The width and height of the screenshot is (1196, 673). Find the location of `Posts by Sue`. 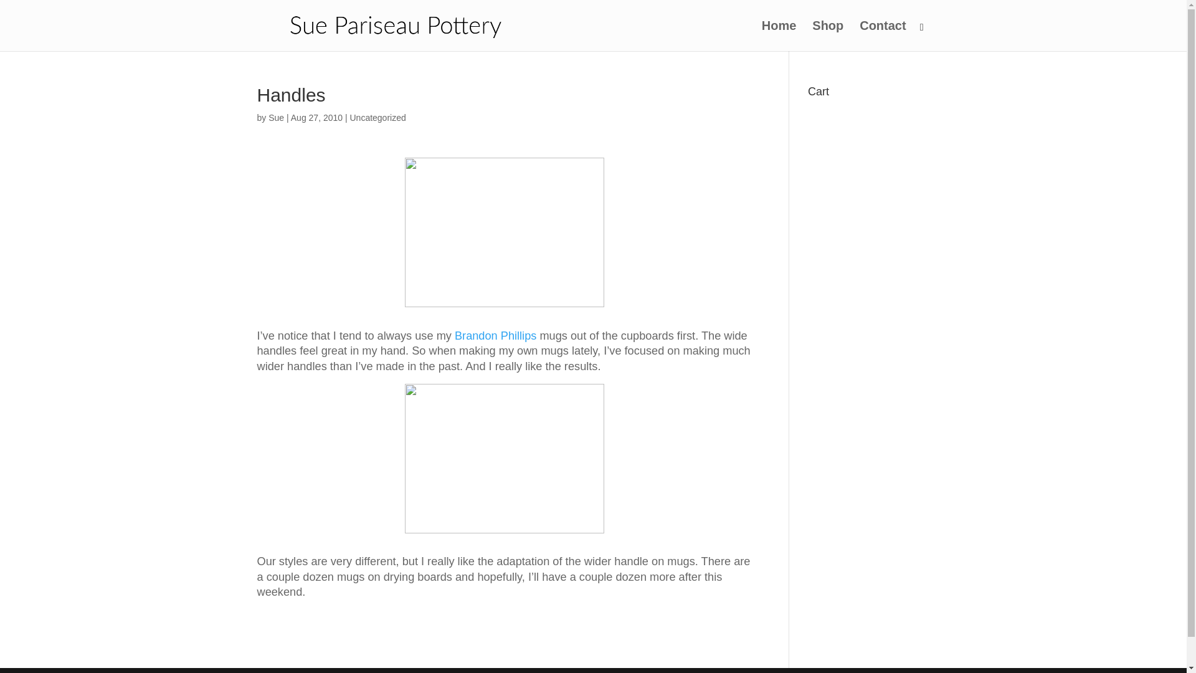

Posts by Sue is located at coordinates (276, 117).